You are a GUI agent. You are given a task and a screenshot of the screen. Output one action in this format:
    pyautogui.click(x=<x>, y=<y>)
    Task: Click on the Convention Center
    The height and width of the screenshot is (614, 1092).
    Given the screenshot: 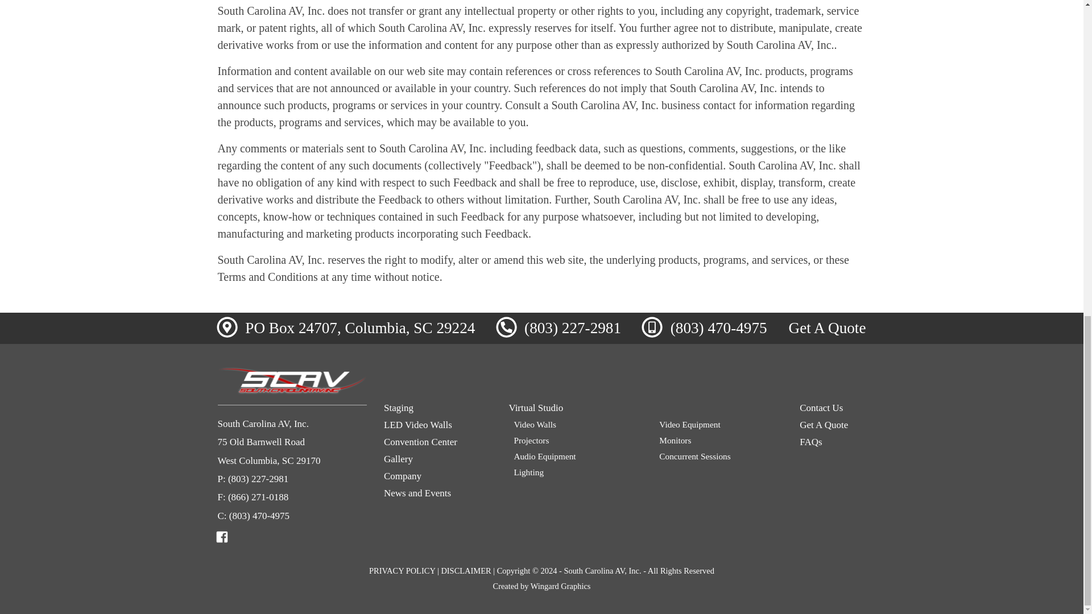 What is the action you would take?
    pyautogui.click(x=438, y=442)
    